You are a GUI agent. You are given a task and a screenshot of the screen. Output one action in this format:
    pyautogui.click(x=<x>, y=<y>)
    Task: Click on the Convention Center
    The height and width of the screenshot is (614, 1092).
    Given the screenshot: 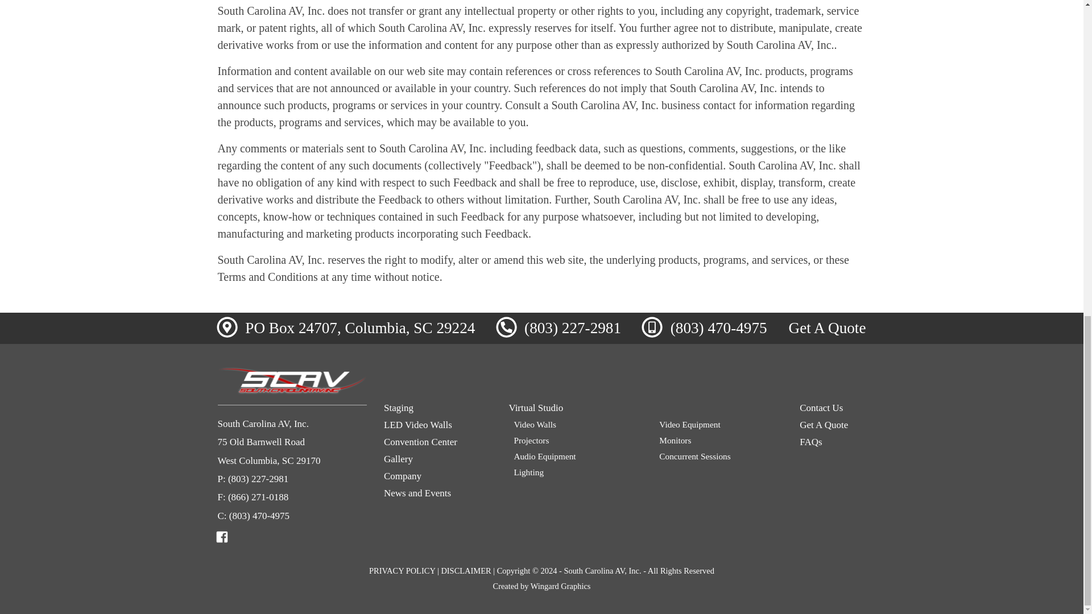 What is the action you would take?
    pyautogui.click(x=438, y=442)
    